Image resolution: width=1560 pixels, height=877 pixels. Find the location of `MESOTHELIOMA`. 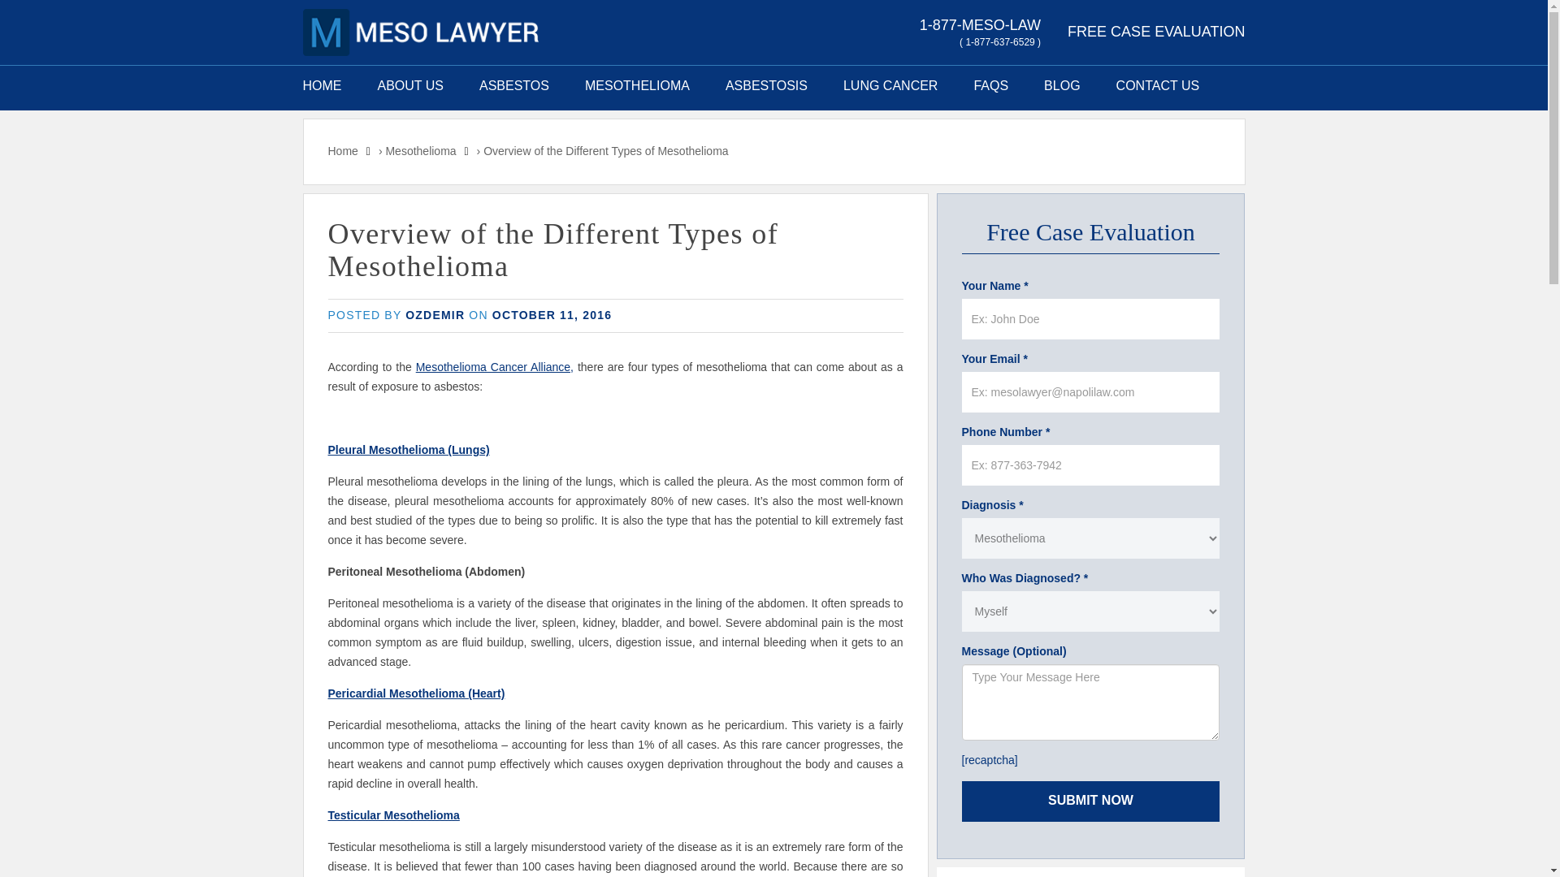

MESOTHELIOMA is located at coordinates (637, 86).